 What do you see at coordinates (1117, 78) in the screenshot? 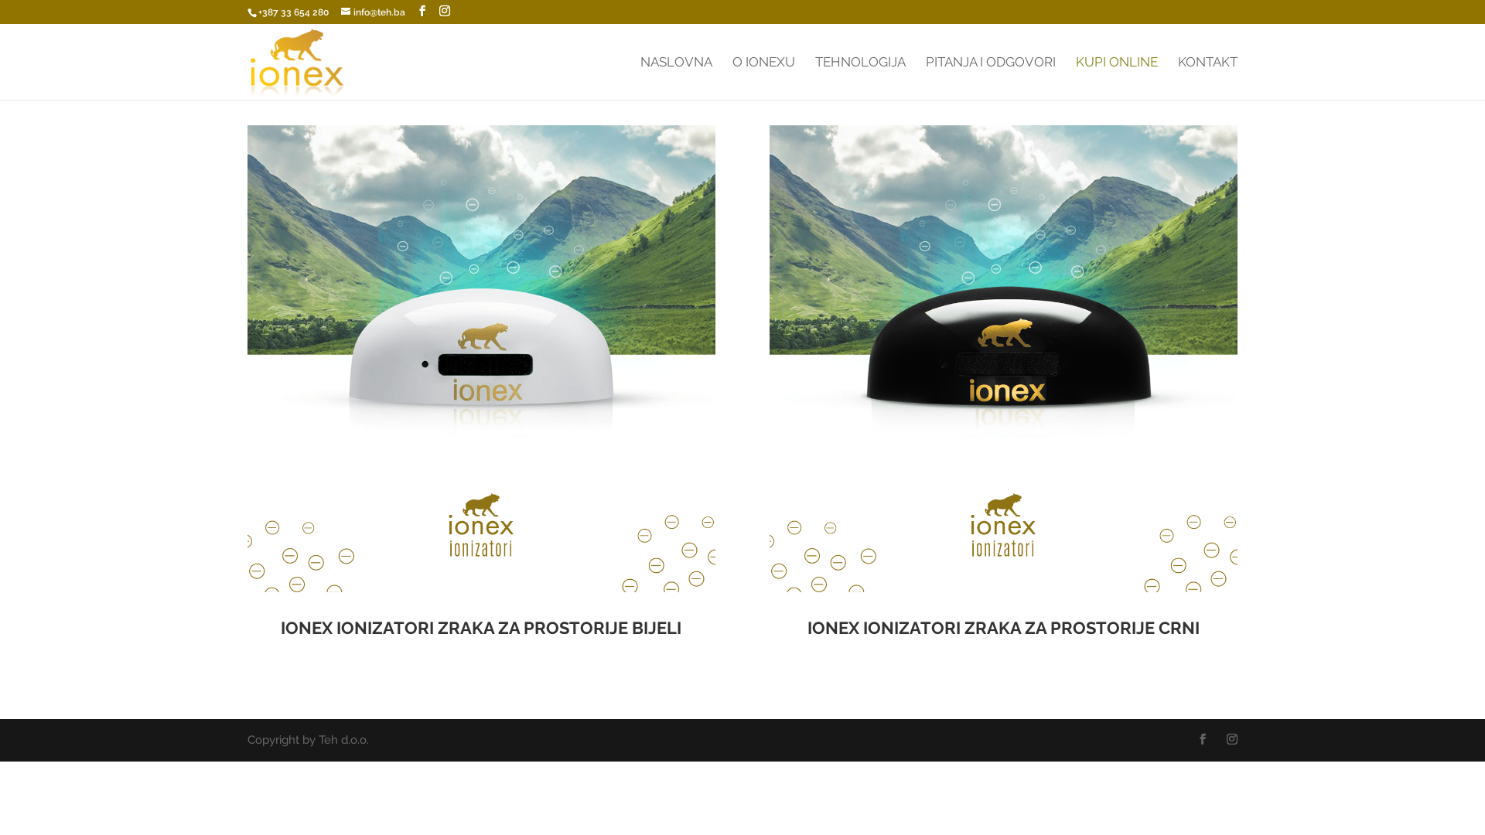
I see `KUPI ONLINE` at bounding box center [1117, 78].